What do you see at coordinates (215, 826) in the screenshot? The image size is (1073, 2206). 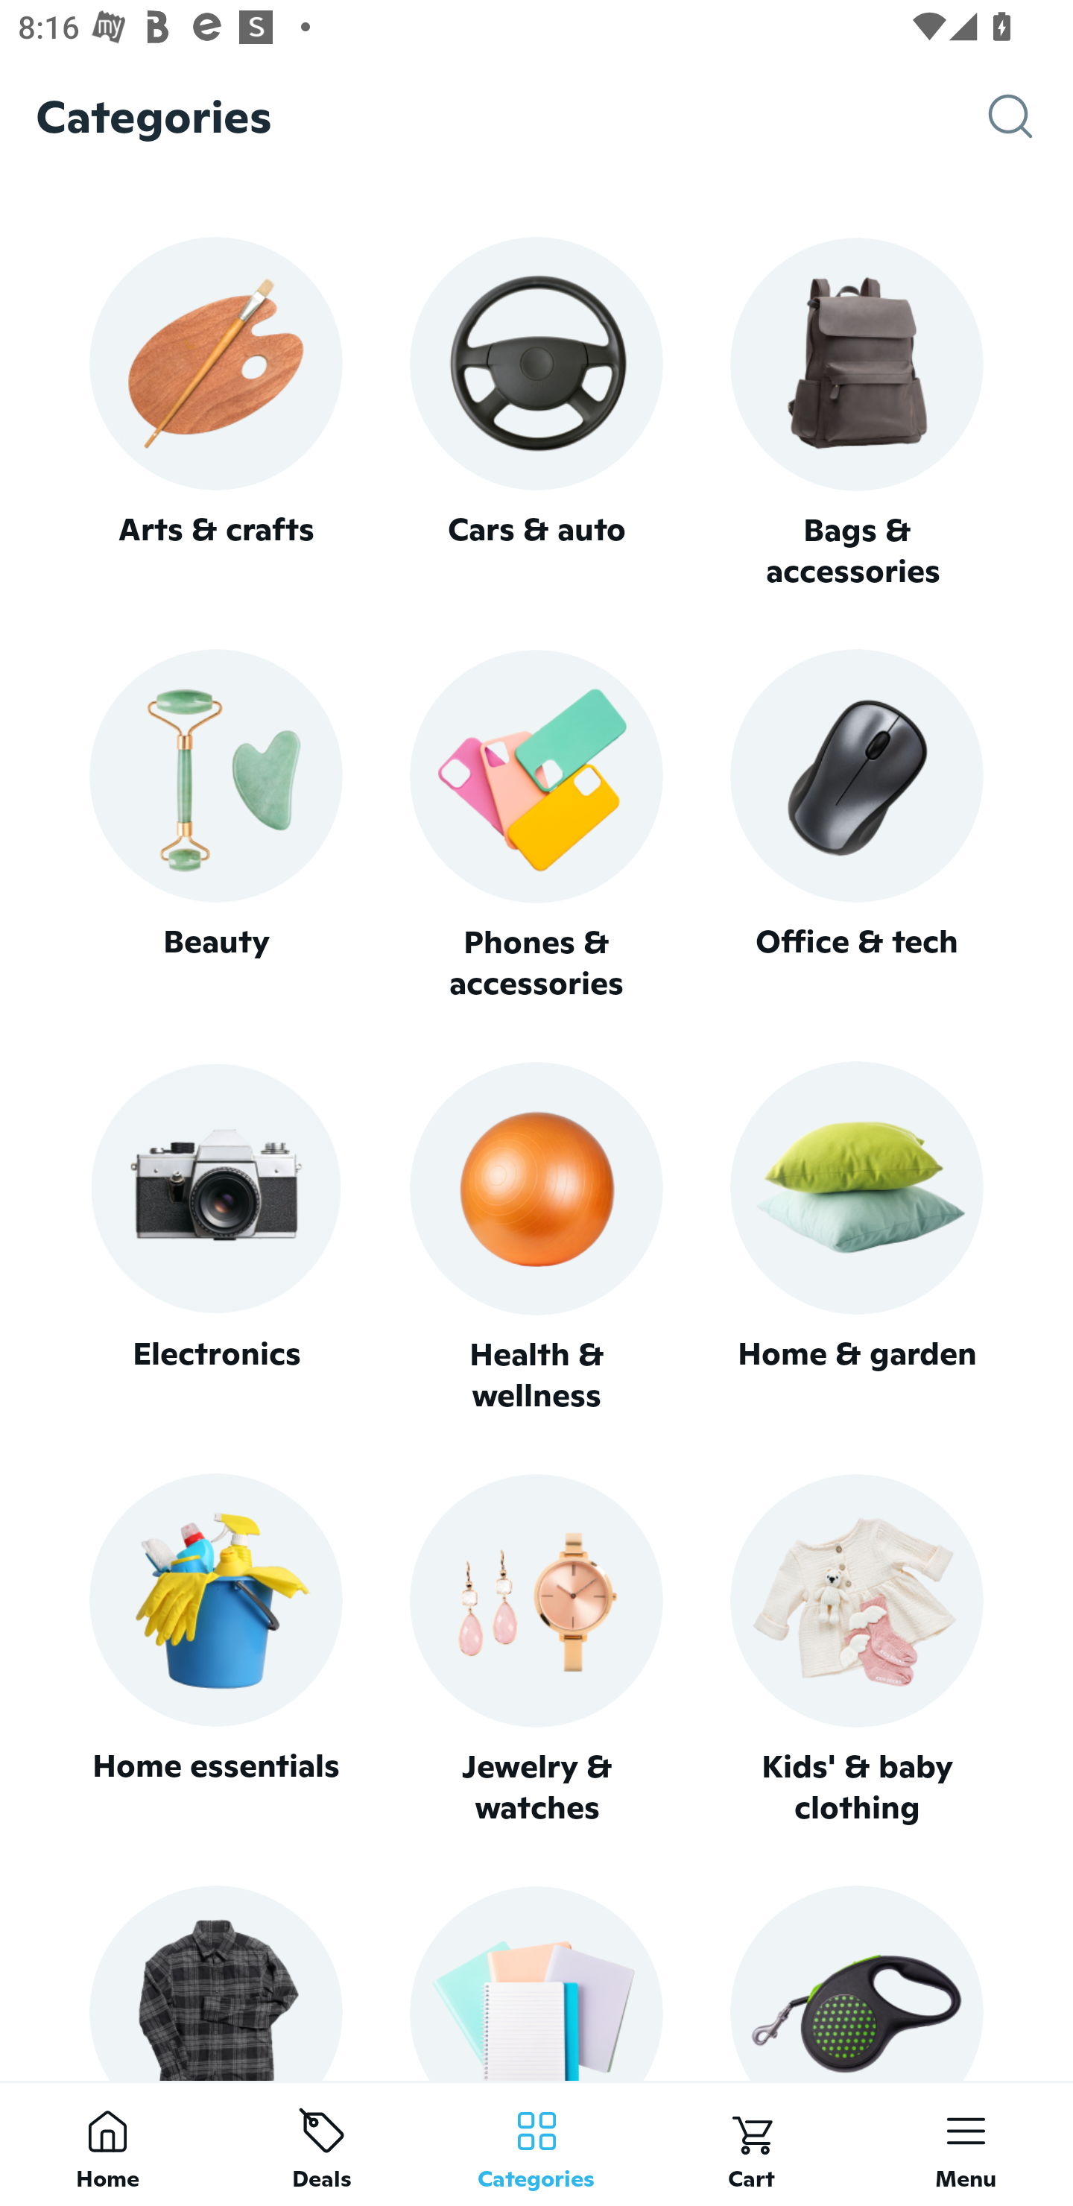 I see `Beauty` at bounding box center [215, 826].